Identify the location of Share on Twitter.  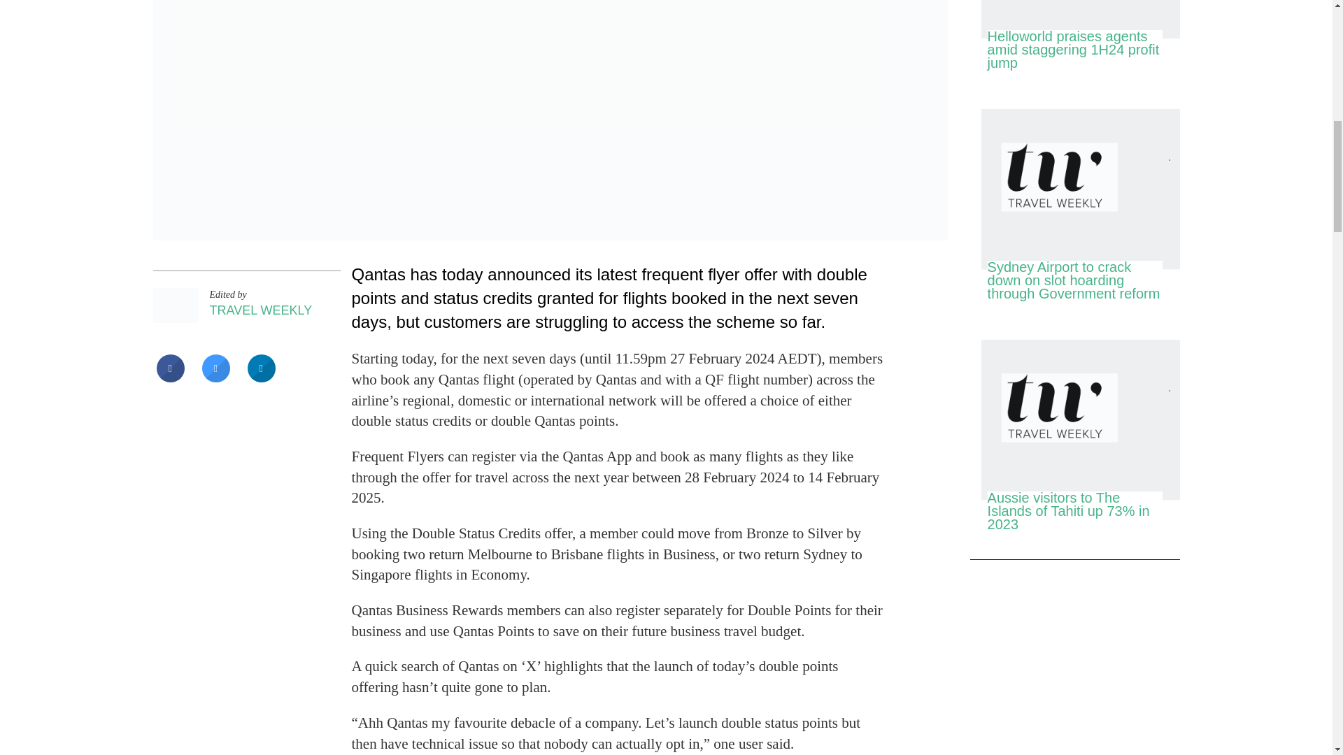
(215, 378).